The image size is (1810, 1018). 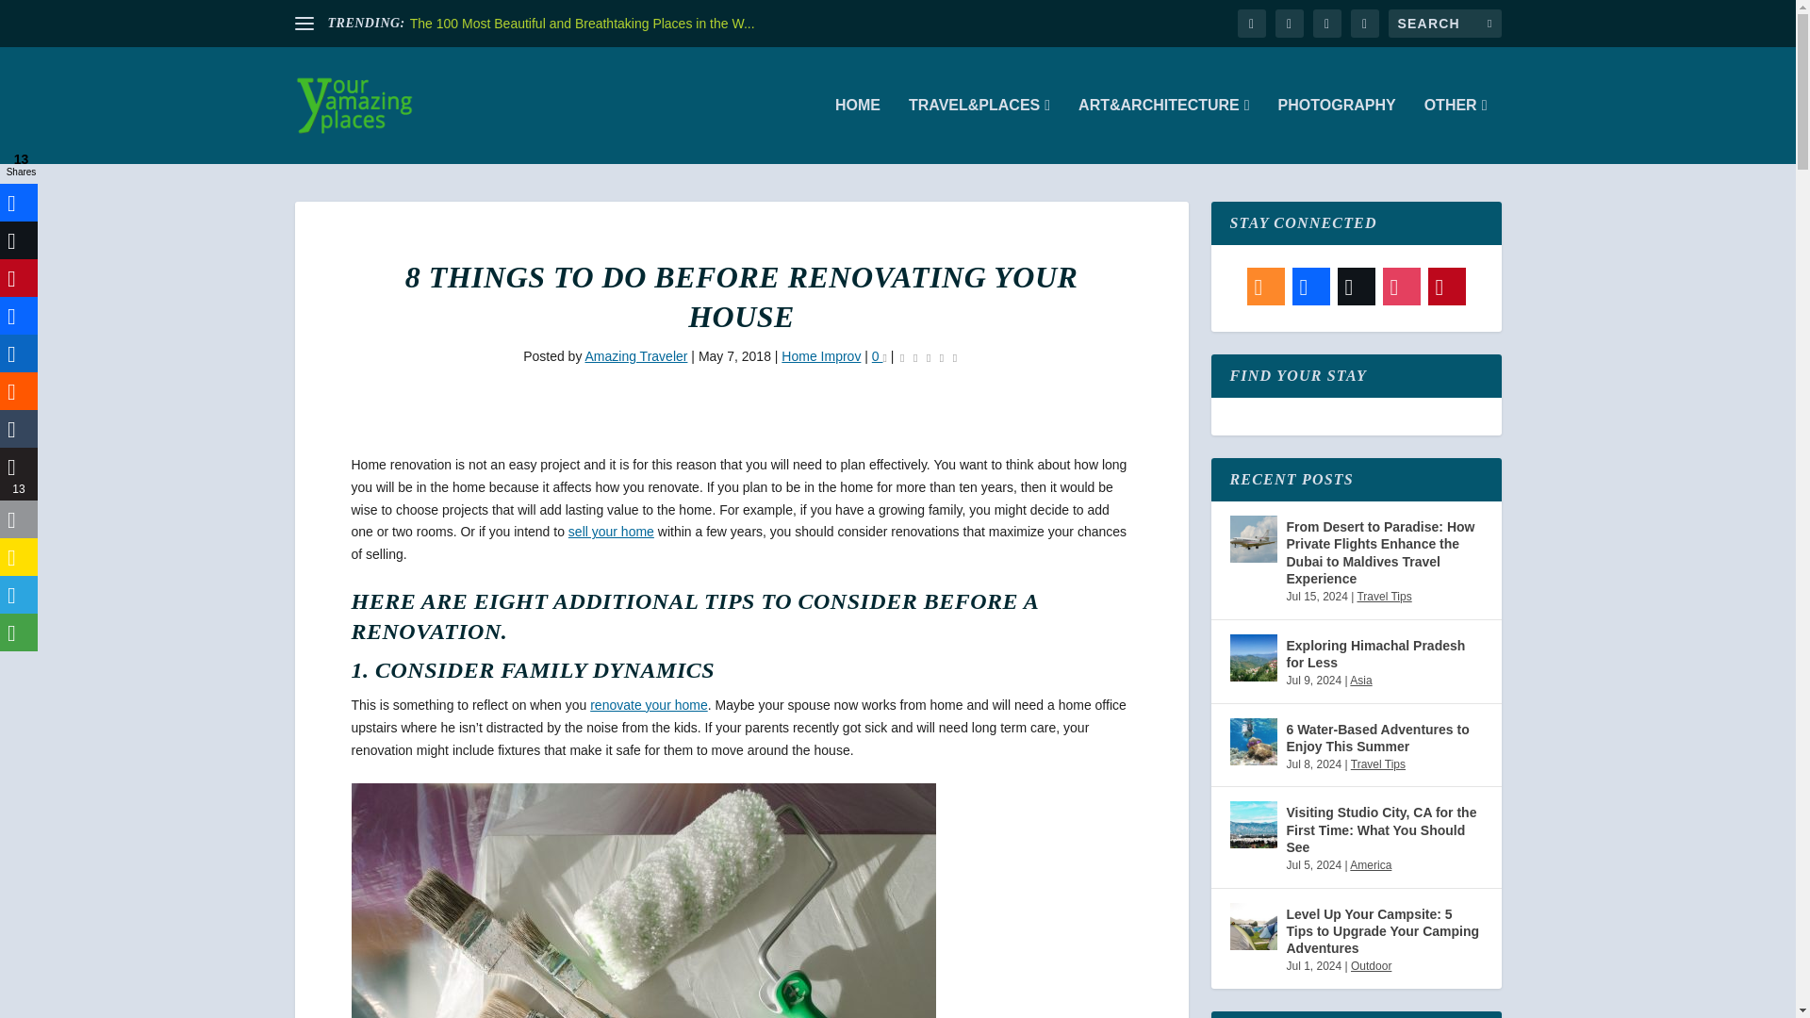 What do you see at coordinates (1288, 23) in the screenshot?
I see `twitter` at bounding box center [1288, 23].